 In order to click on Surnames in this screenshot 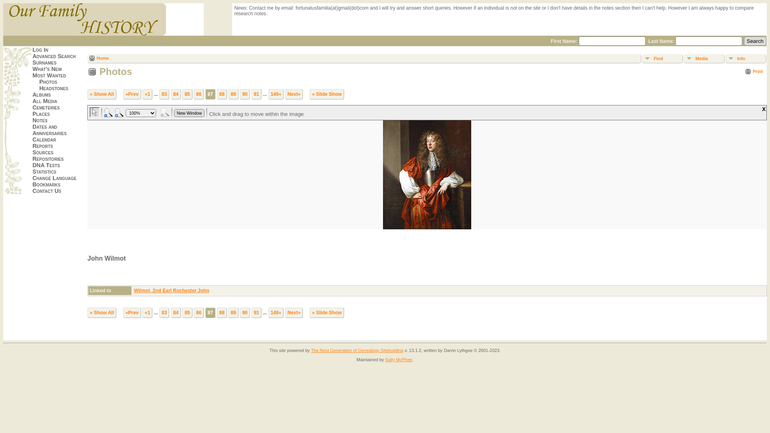, I will do `click(45, 63)`.